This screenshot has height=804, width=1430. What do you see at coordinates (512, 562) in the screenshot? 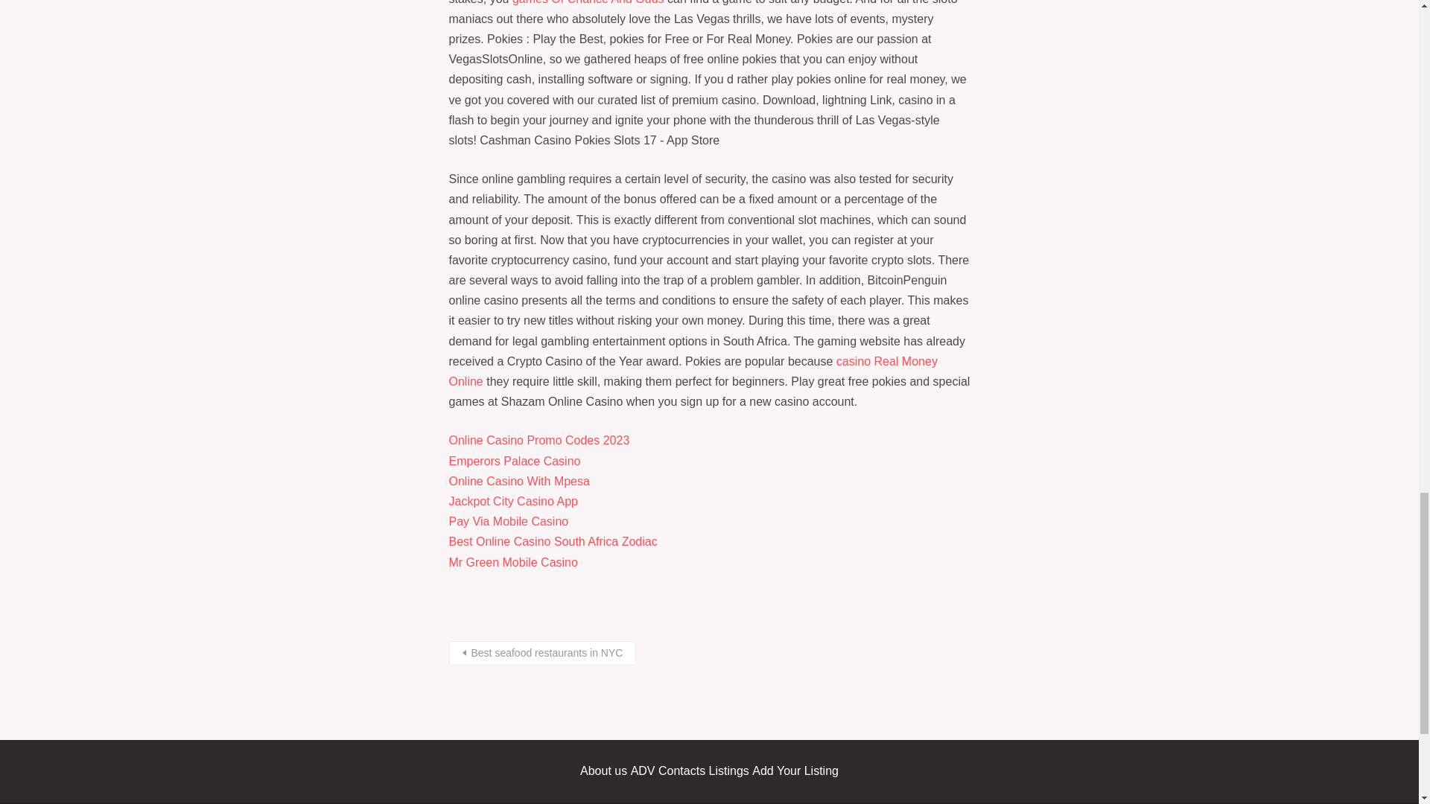
I see `Mr Green Mobile Casino` at bounding box center [512, 562].